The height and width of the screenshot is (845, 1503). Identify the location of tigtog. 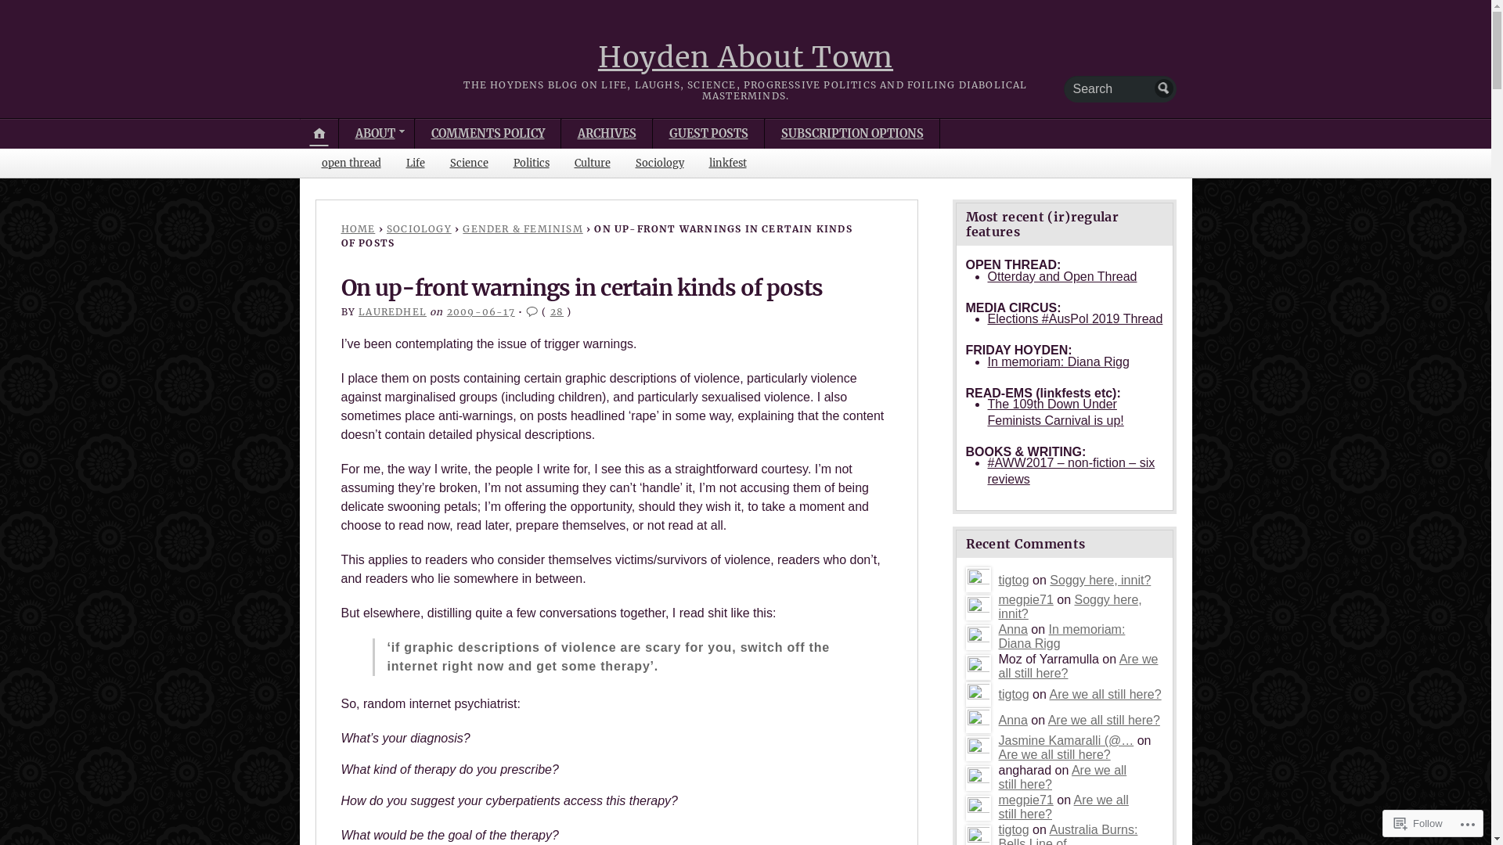
(1015, 695).